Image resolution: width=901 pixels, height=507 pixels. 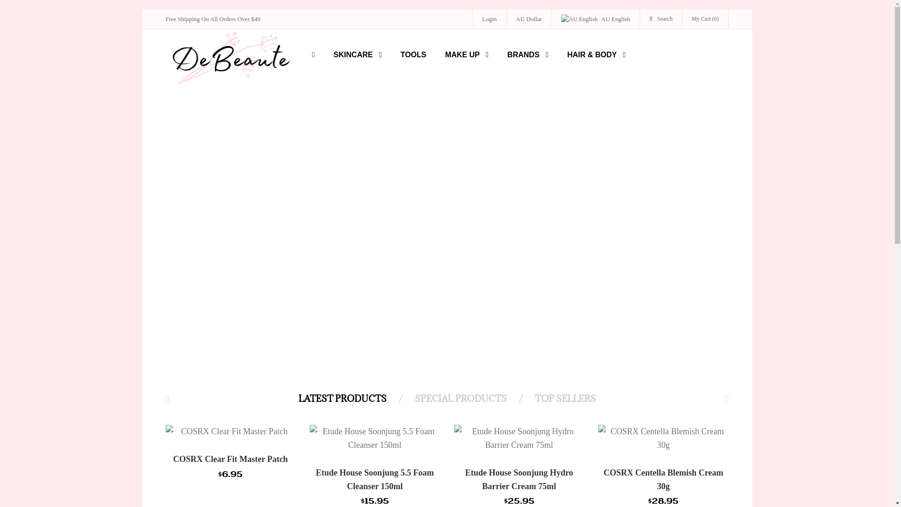 I want to click on MAKE UP   , so click(x=466, y=55).